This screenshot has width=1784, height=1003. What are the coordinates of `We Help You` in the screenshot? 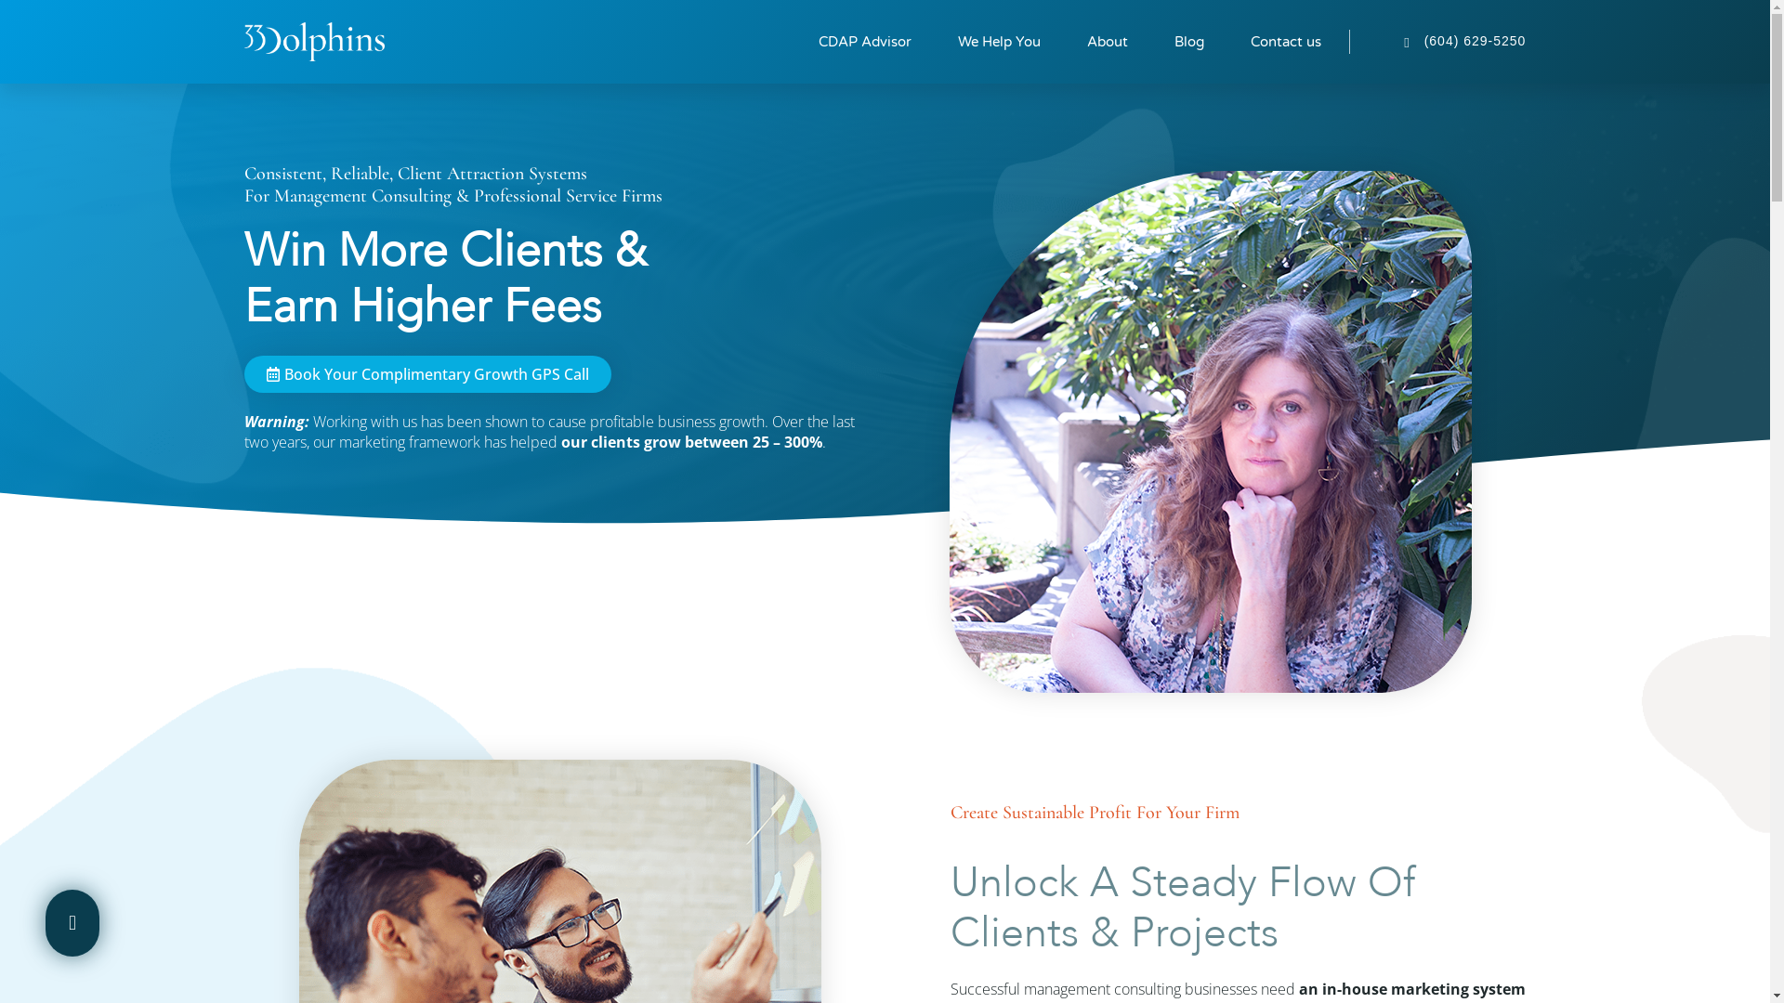 It's located at (1000, 42).